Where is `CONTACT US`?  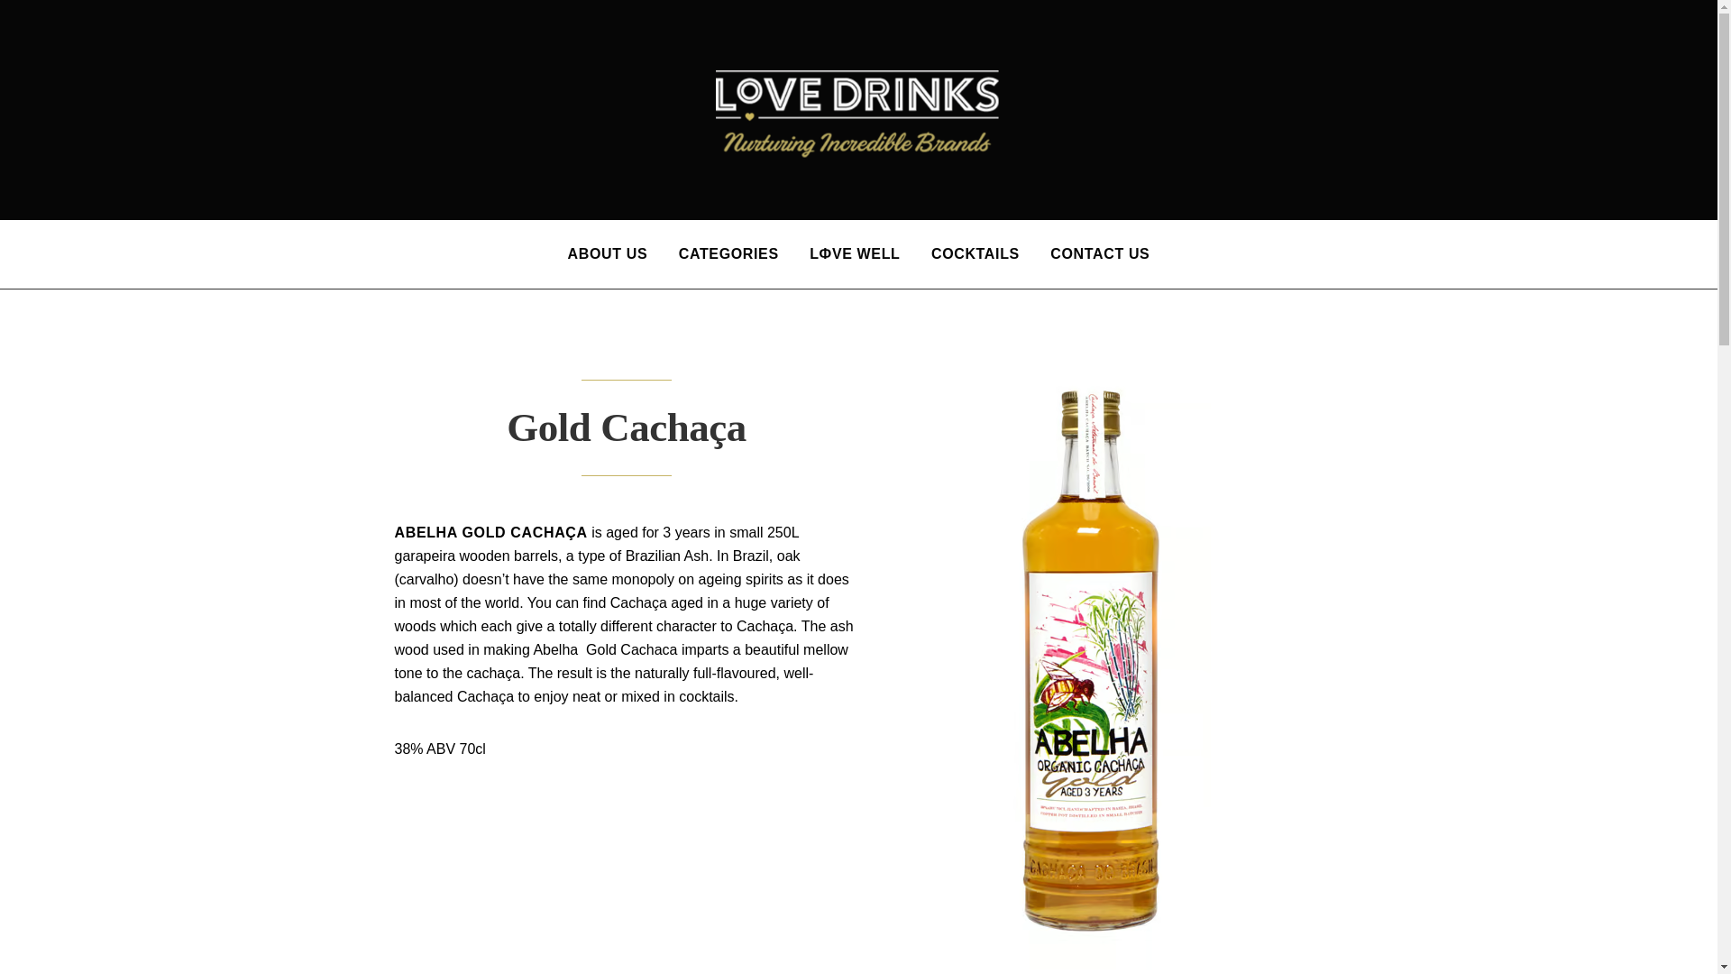 CONTACT US is located at coordinates (1100, 254).